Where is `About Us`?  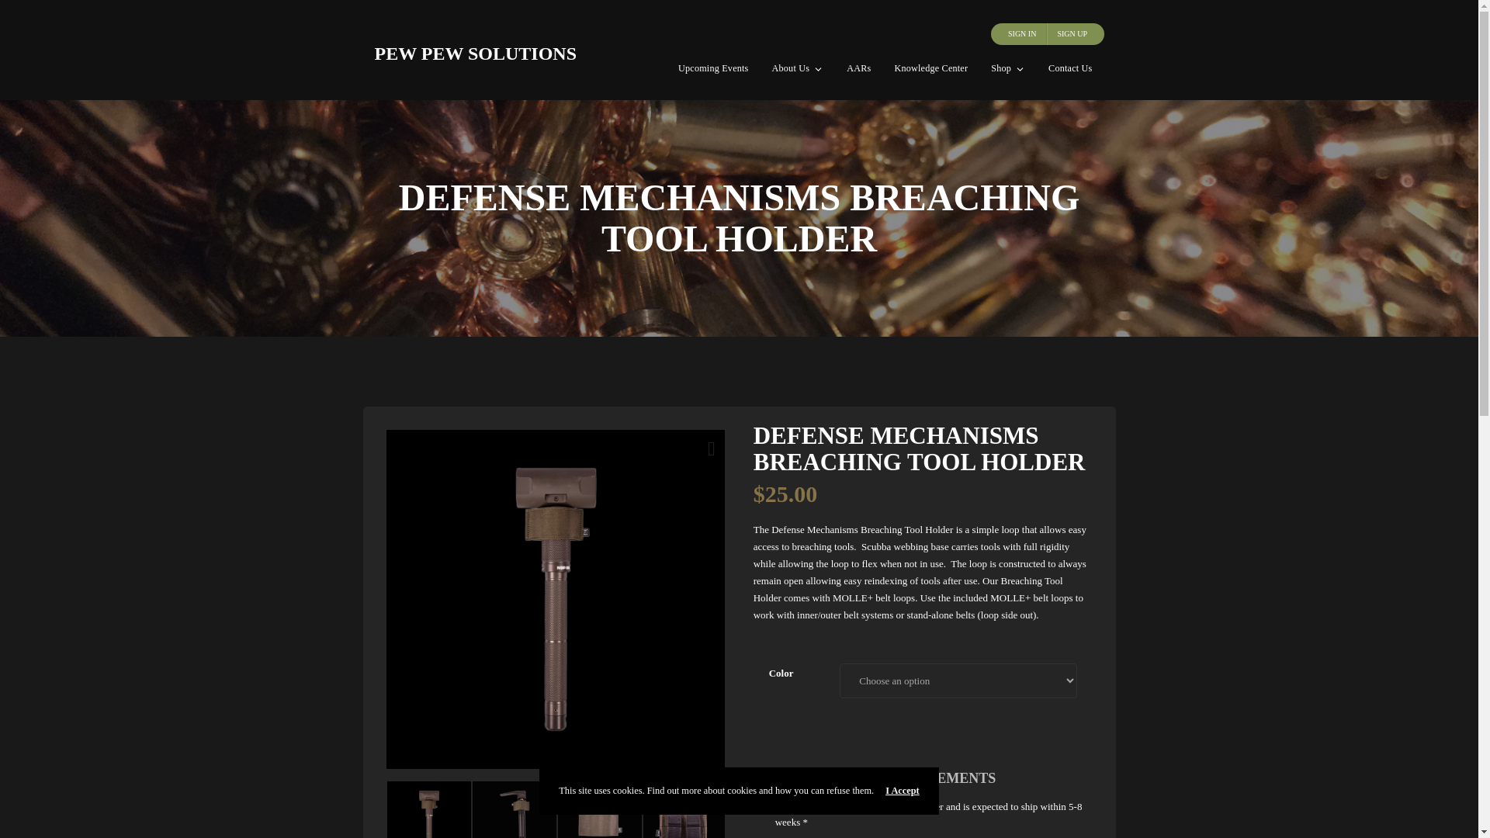
About Us is located at coordinates (798, 68).